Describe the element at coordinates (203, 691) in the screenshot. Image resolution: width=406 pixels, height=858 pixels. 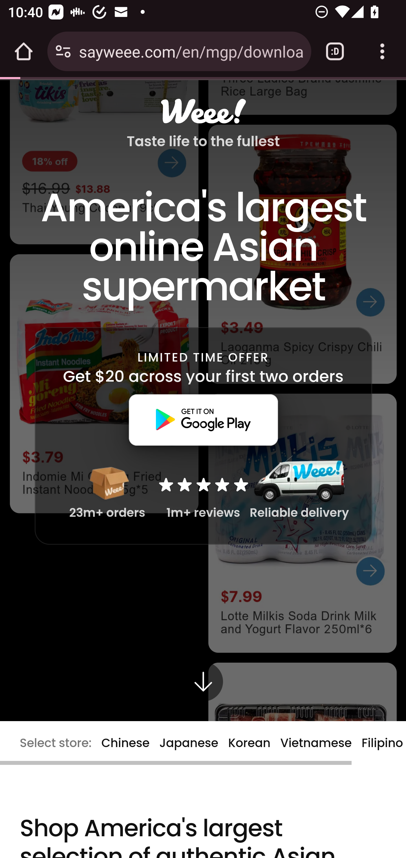
I see `en` at that location.